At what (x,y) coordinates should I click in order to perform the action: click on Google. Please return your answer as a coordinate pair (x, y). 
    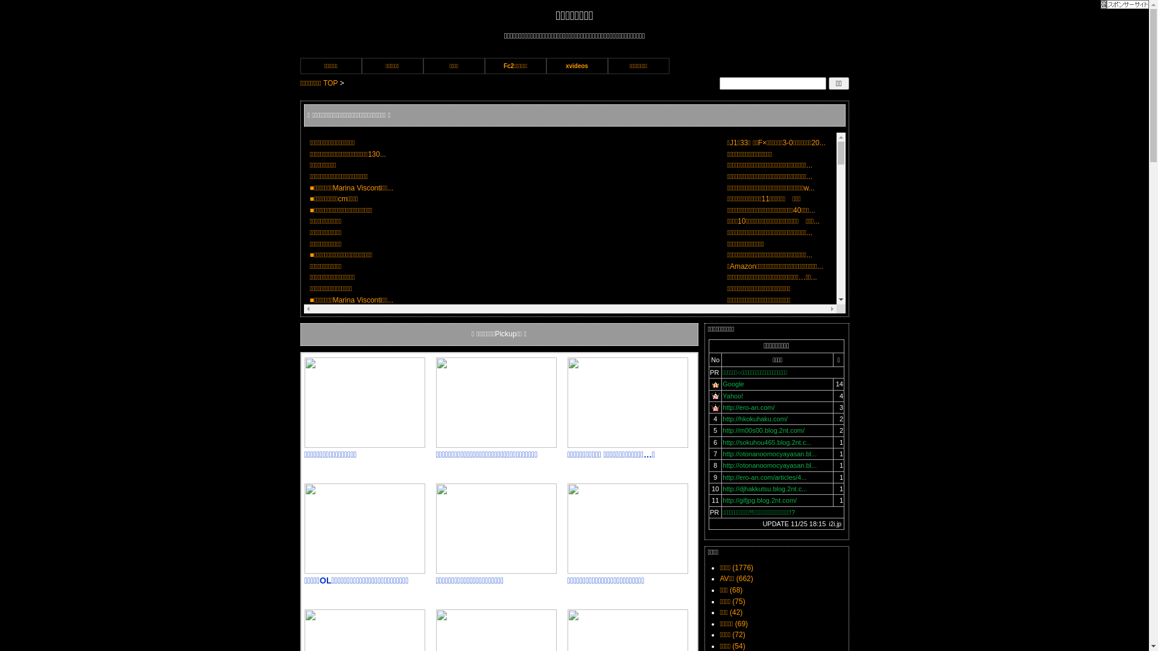
    Looking at the image, I should click on (733, 384).